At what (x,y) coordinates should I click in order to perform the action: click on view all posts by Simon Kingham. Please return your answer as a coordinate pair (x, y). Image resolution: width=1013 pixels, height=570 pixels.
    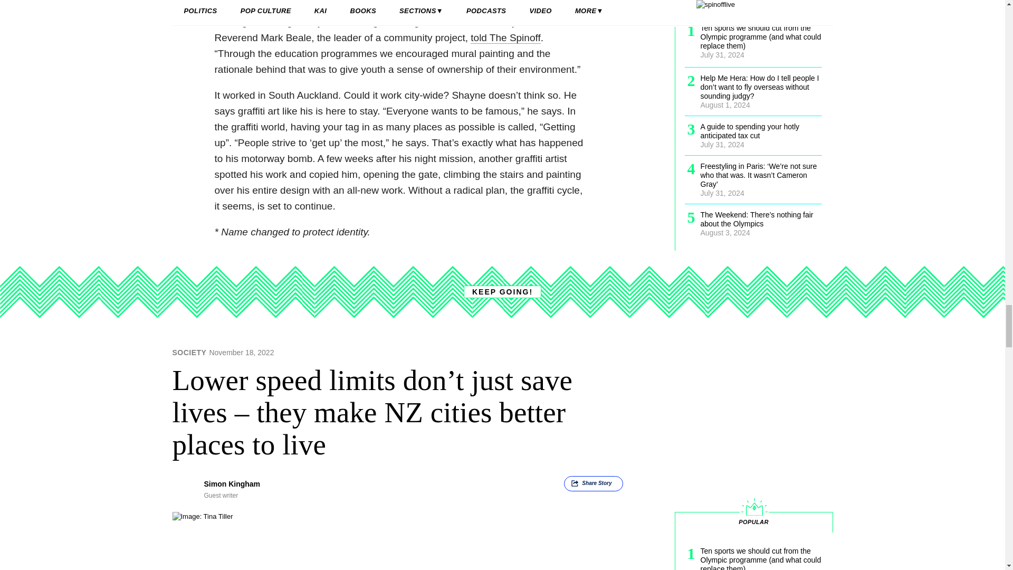
    Looking at the image, I should click on (232, 483).